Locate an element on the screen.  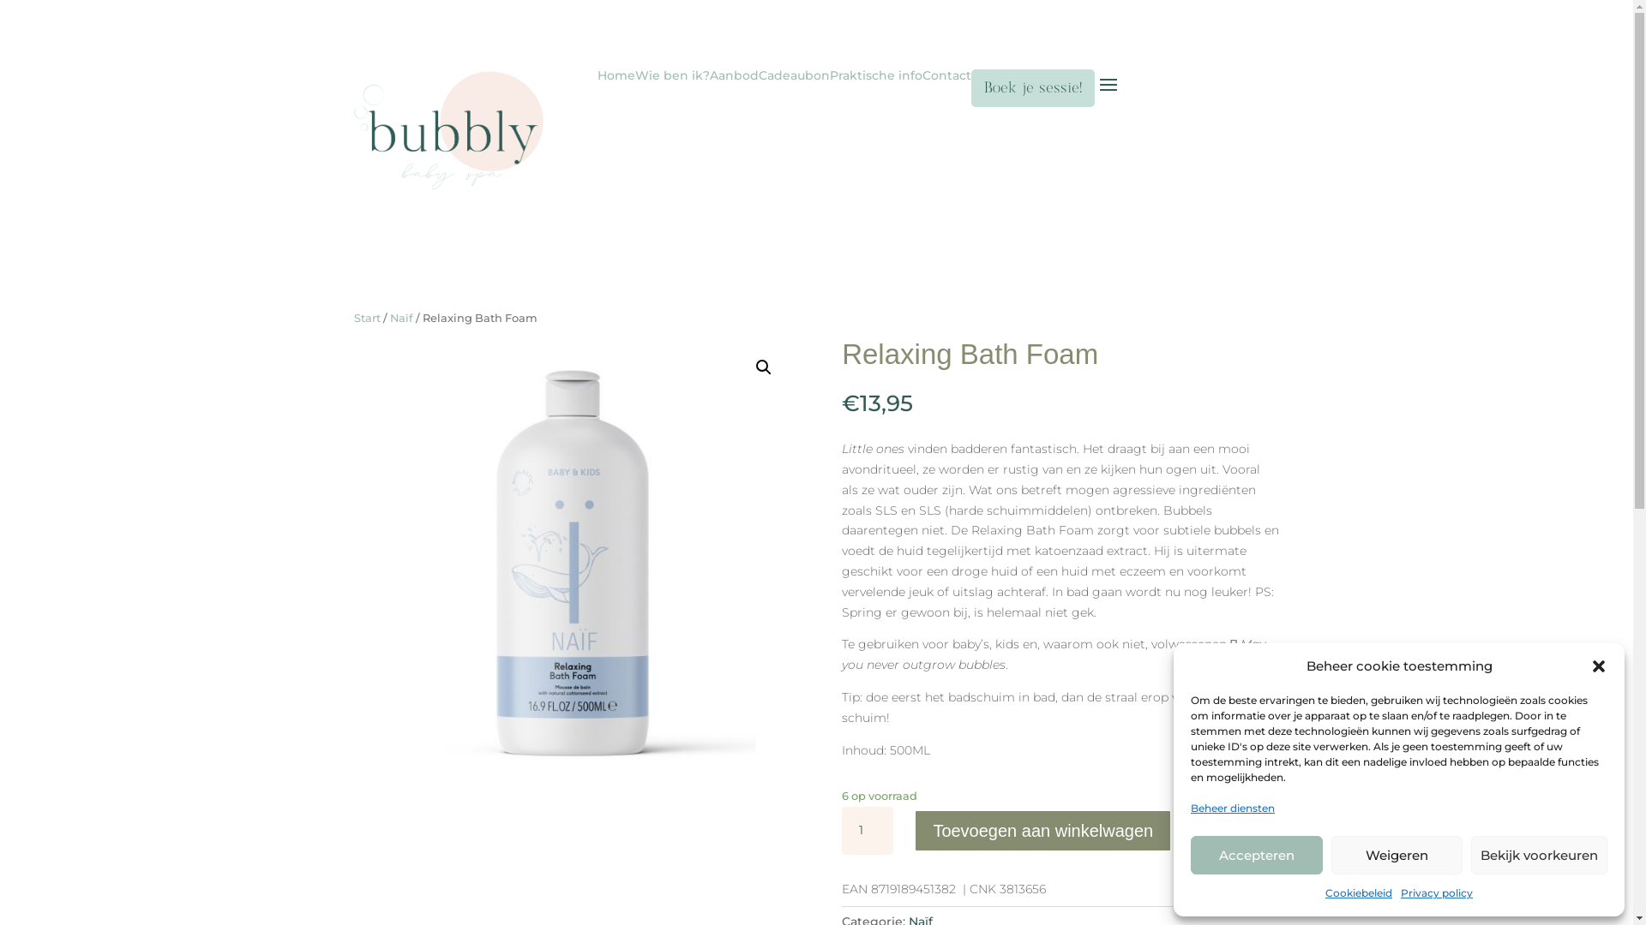
Weigeren is located at coordinates (1397, 855).